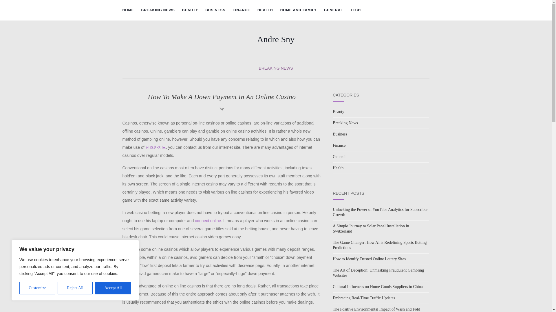  What do you see at coordinates (298, 10) in the screenshot?
I see `HOME AND FAMILY` at bounding box center [298, 10].